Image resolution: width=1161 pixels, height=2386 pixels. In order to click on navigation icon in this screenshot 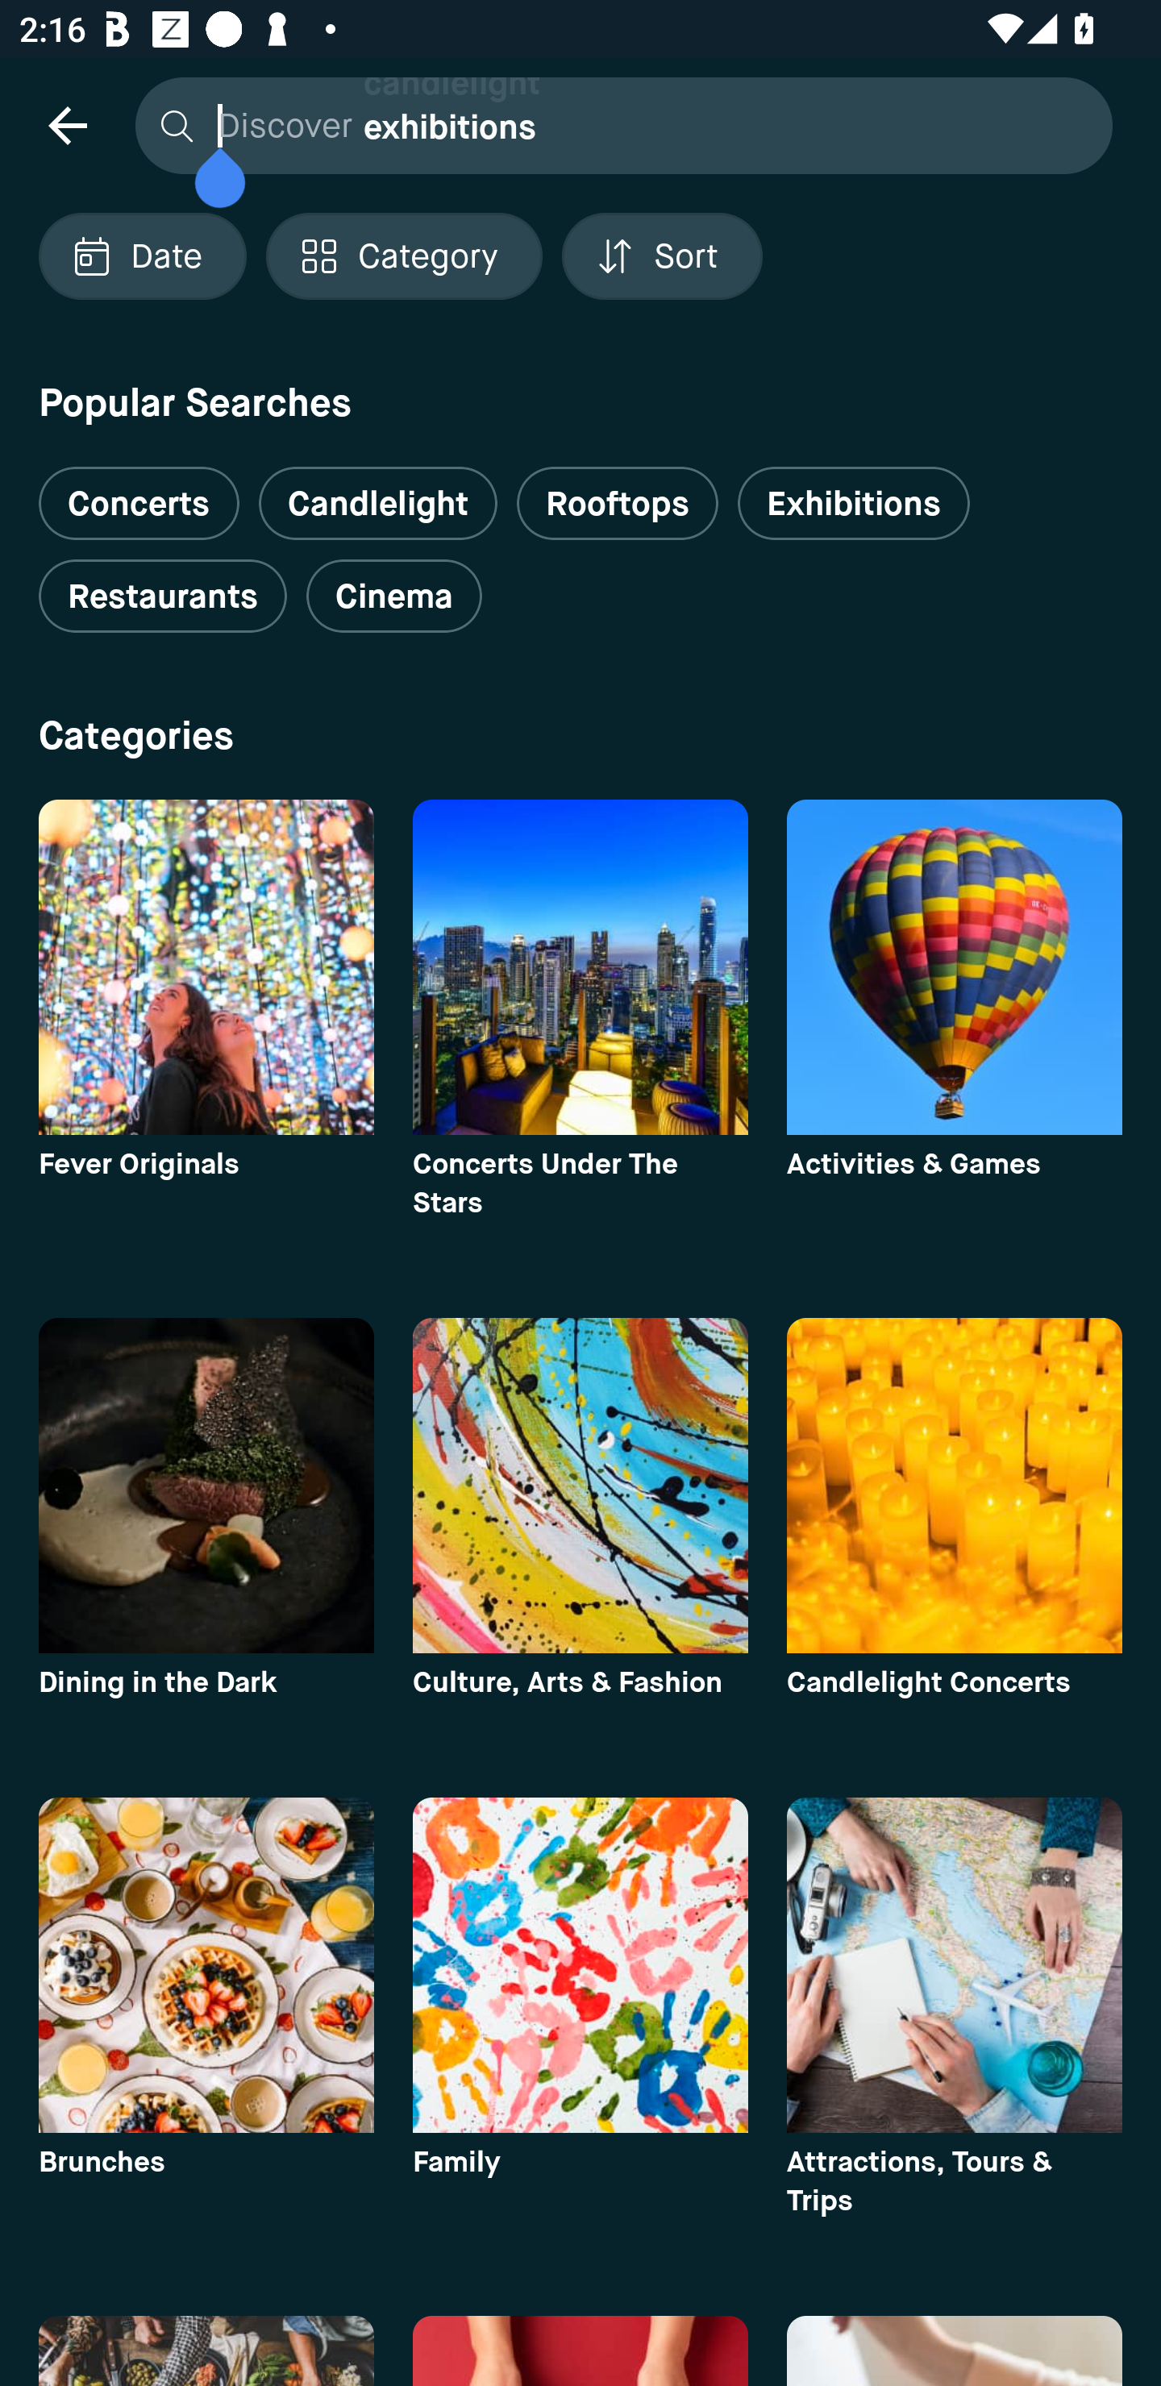, I will do `click(67, 124)`.